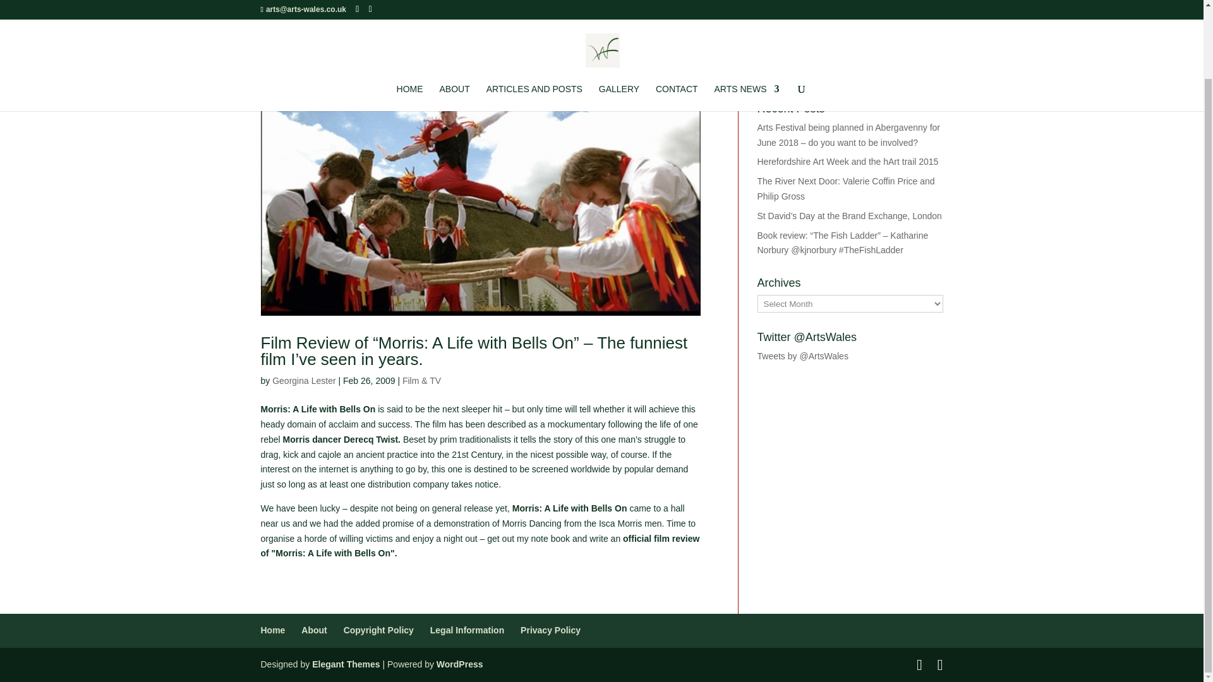  Describe the element at coordinates (534, 18) in the screenshot. I see `ARTICLES AND POSTS` at that location.